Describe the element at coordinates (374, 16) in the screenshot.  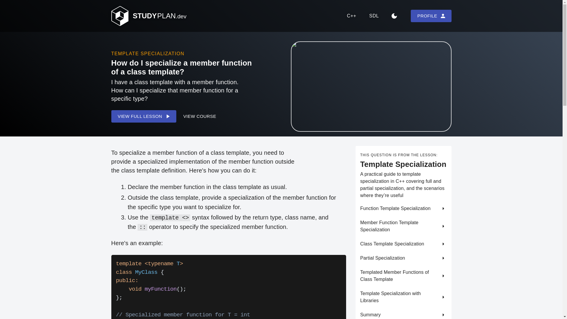
I see `SDL` at that location.